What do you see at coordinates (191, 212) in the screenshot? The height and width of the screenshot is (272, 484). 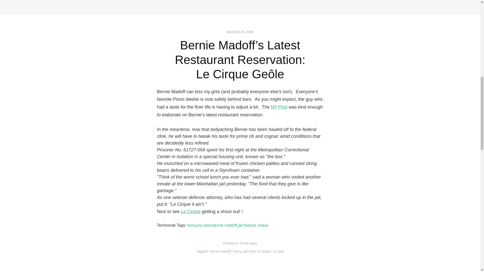 I see `Le Cirque` at bounding box center [191, 212].